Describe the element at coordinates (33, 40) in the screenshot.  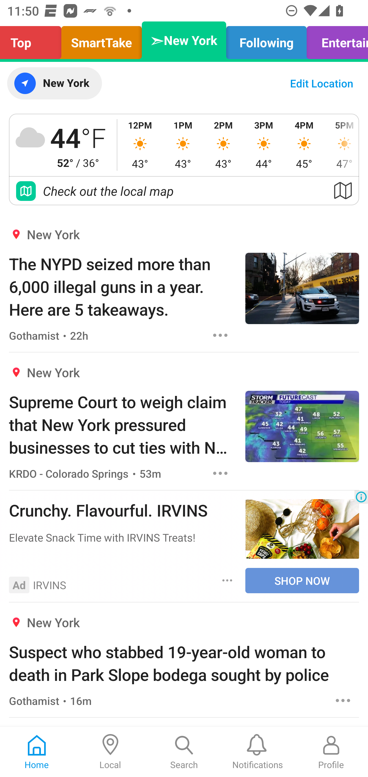
I see `Top` at that location.